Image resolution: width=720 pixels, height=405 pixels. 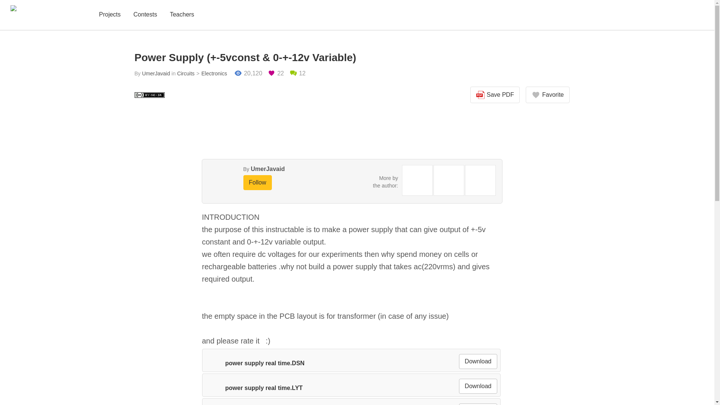 I want to click on UmerJavaid, so click(x=268, y=169).